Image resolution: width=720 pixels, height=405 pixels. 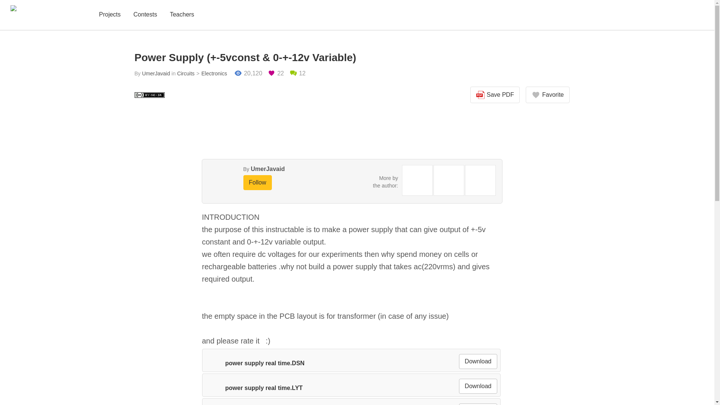 I want to click on UmerJavaid, so click(x=268, y=169).